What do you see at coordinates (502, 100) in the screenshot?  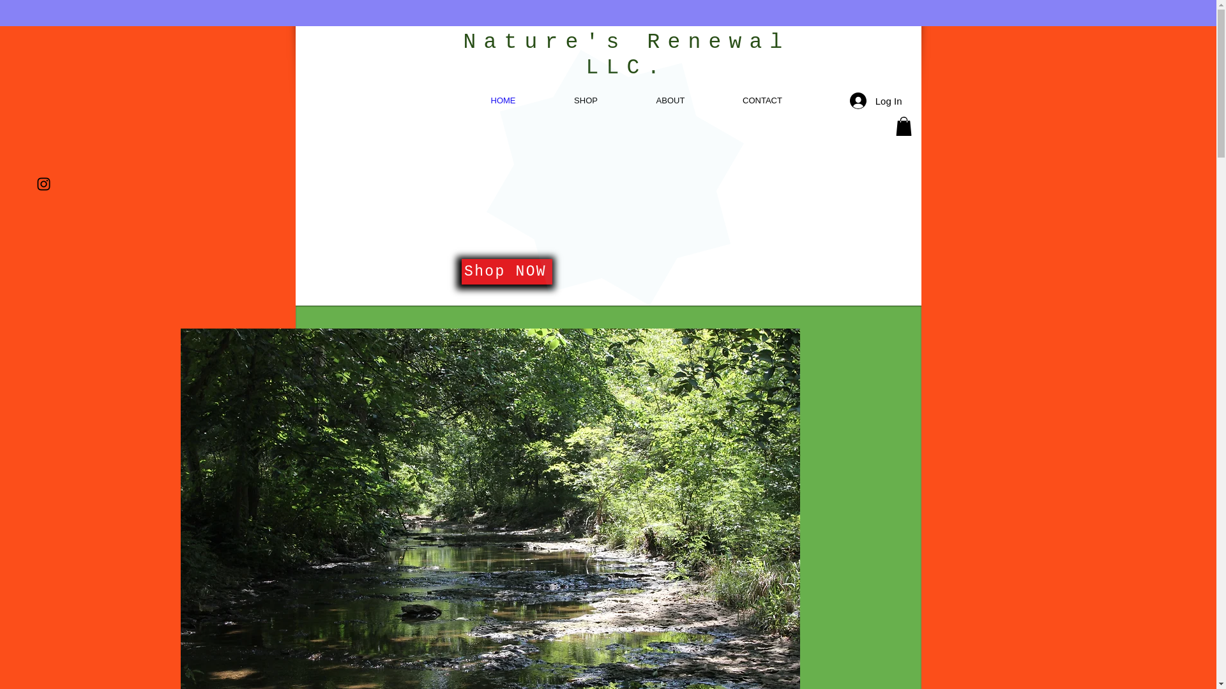 I see `HOME` at bounding box center [502, 100].